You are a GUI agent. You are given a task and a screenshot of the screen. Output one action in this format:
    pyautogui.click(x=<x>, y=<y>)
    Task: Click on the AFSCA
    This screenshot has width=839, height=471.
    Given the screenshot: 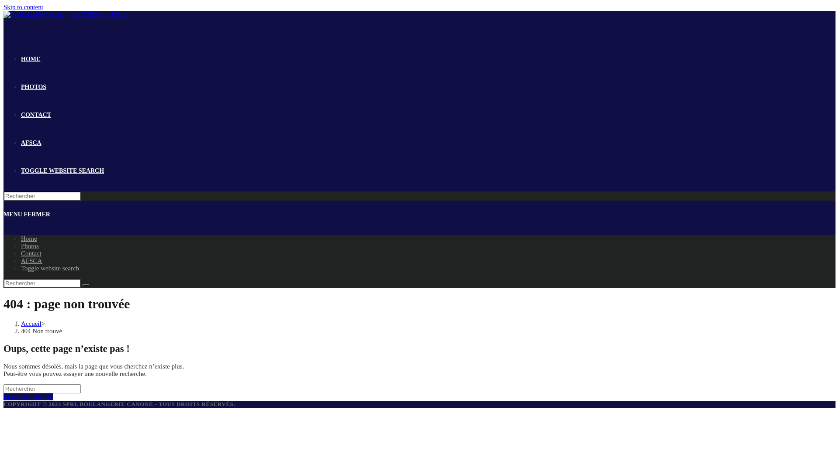 What is the action you would take?
    pyautogui.click(x=31, y=143)
    